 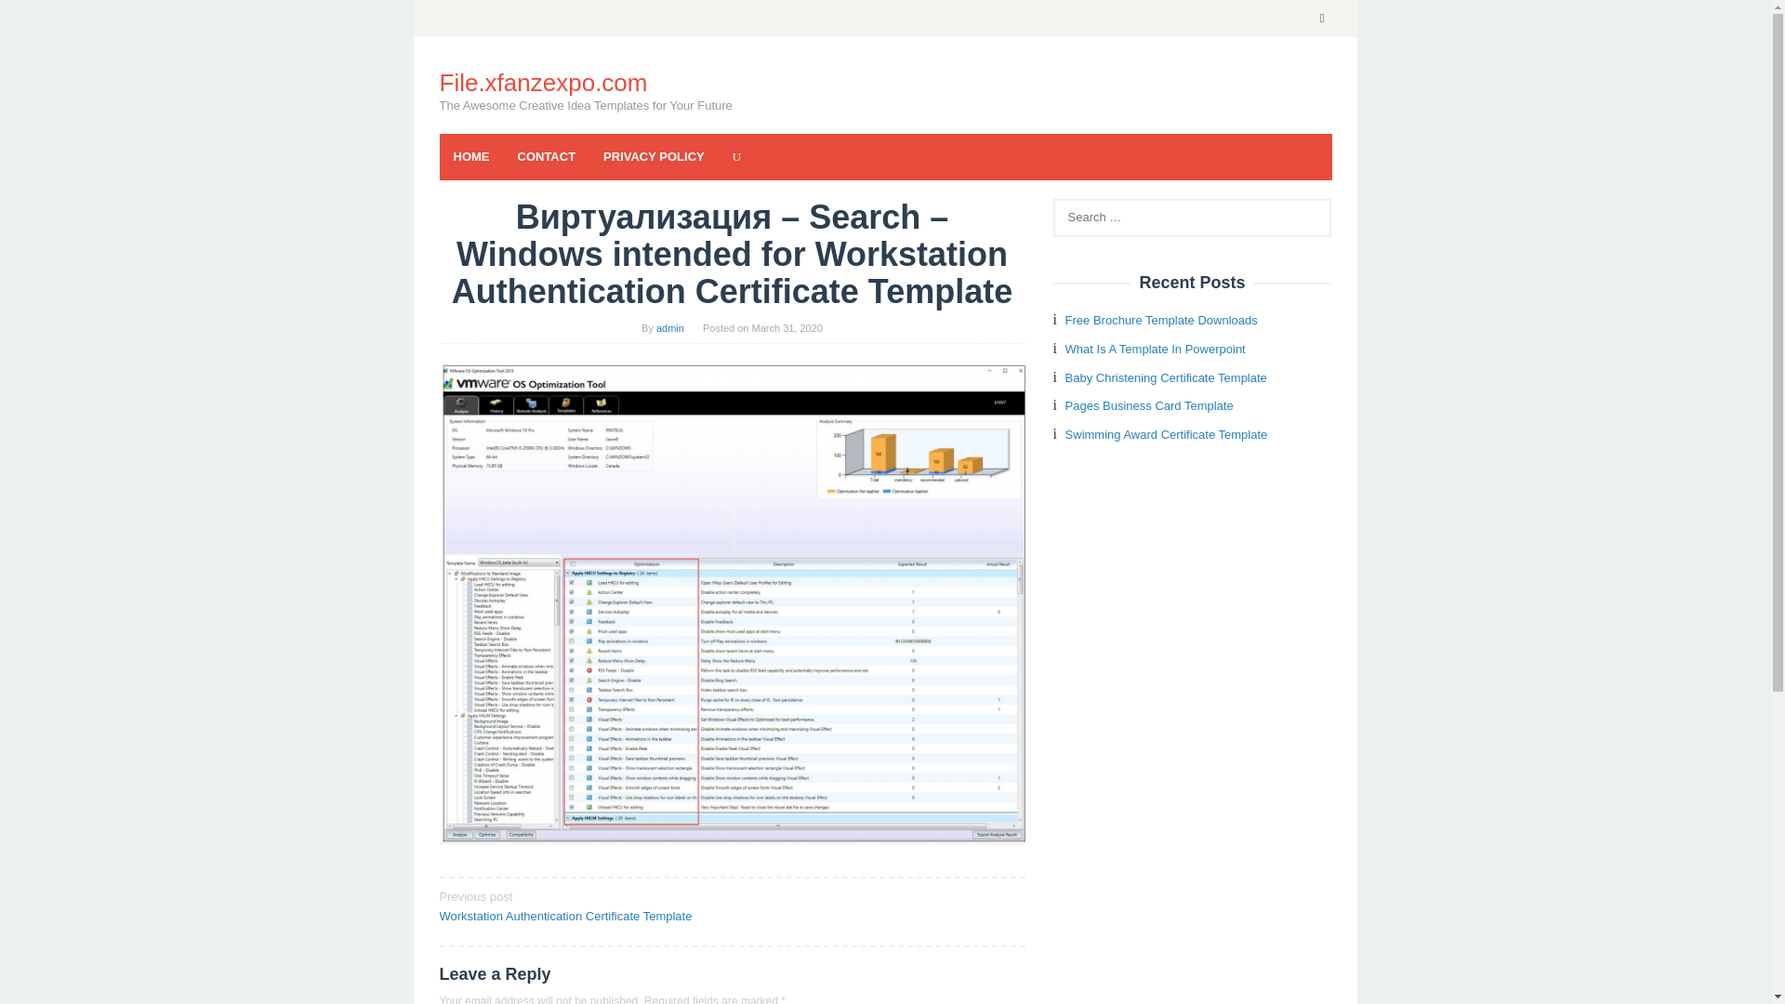 I want to click on What Is A Template In Powerpoint, so click(x=1156, y=350).